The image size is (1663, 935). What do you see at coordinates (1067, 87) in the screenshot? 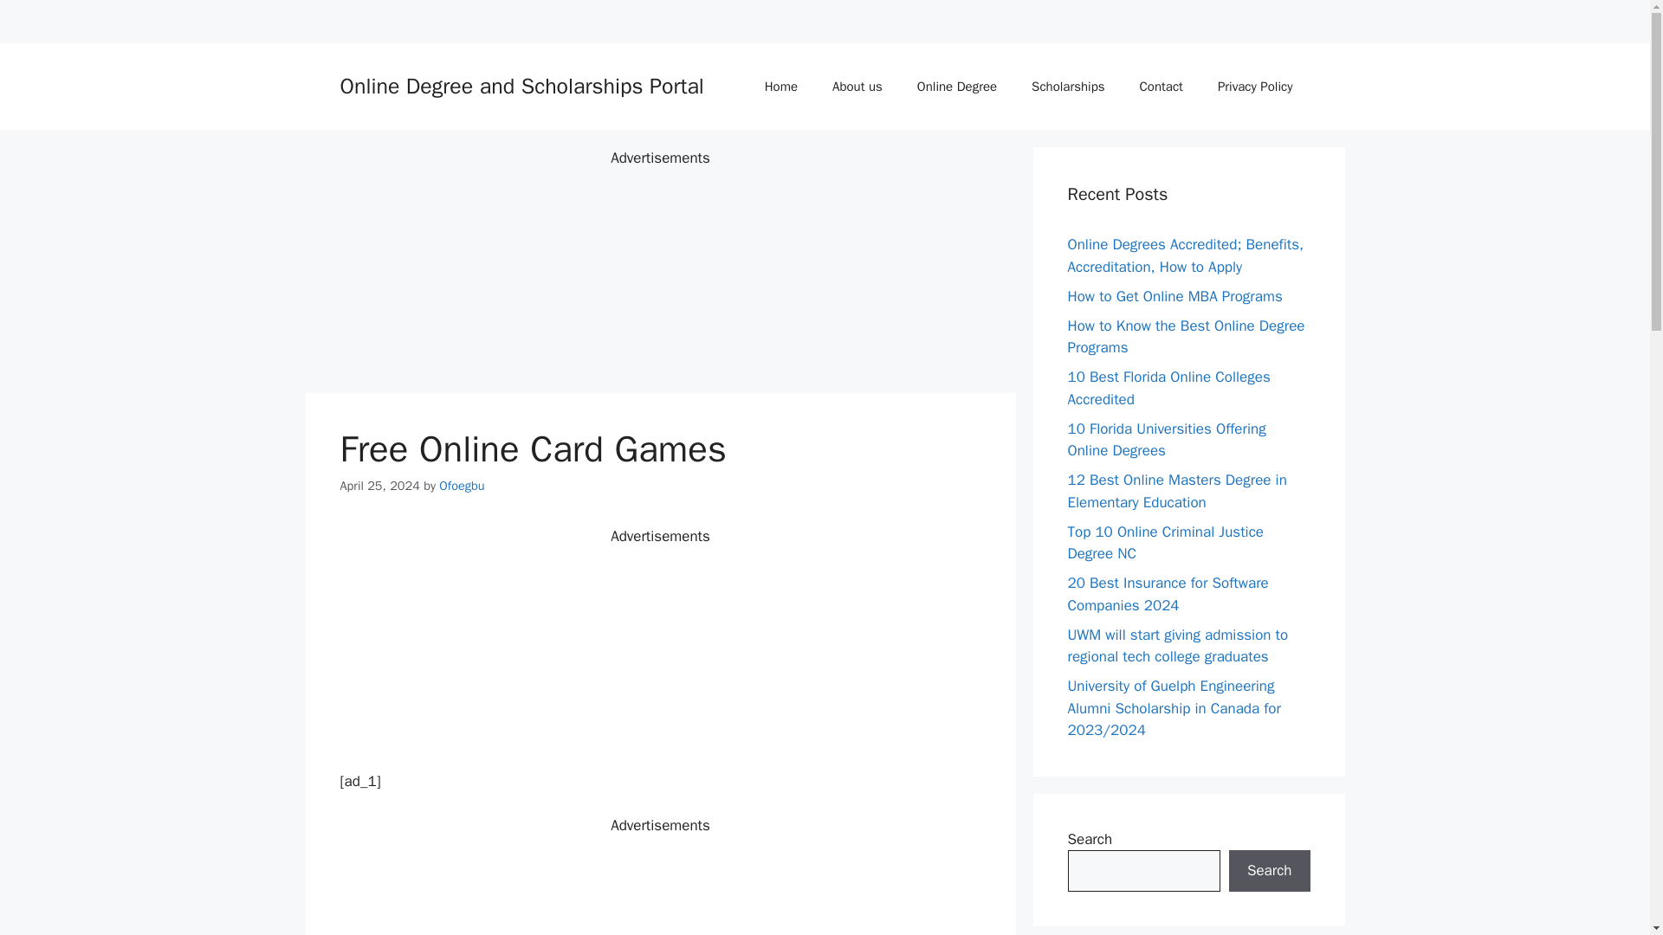
I see `Scholarships` at bounding box center [1067, 87].